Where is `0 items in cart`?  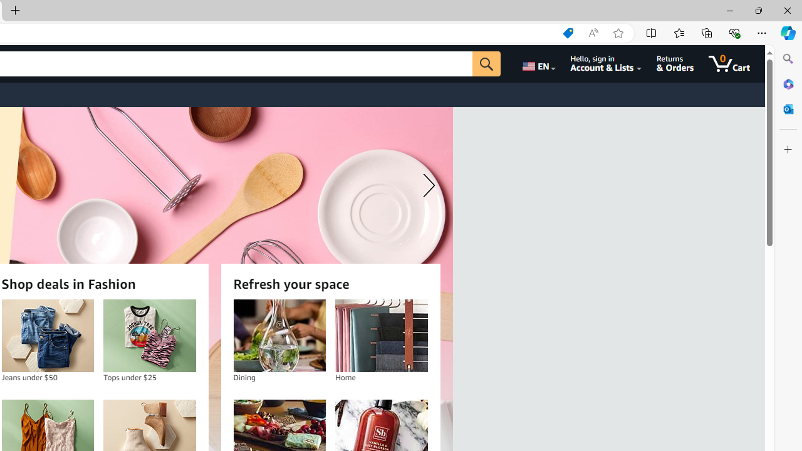 0 items in cart is located at coordinates (729, 64).